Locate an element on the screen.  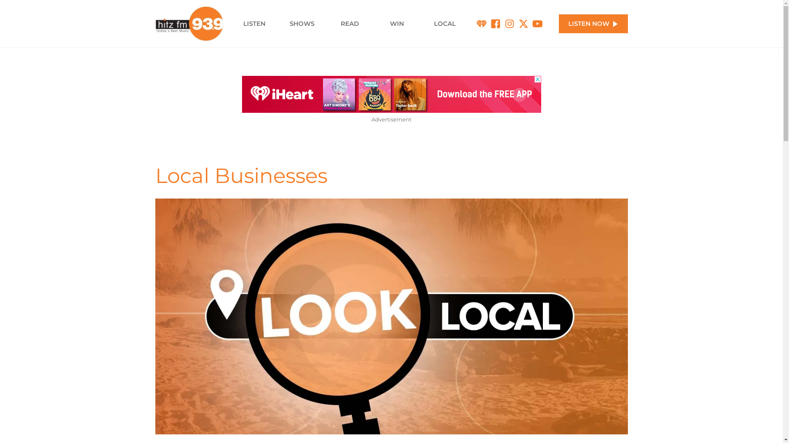
iHeart is located at coordinates (482, 24).